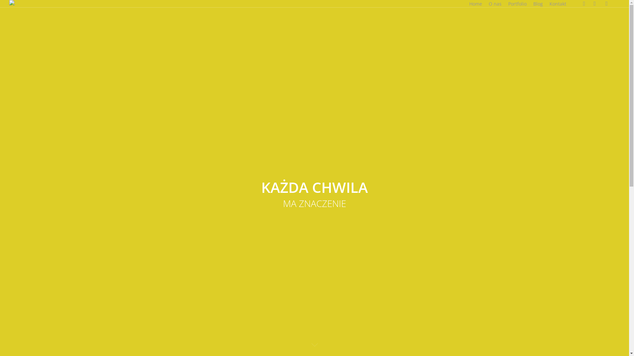  I want to click on Blog, so click(538, 4).